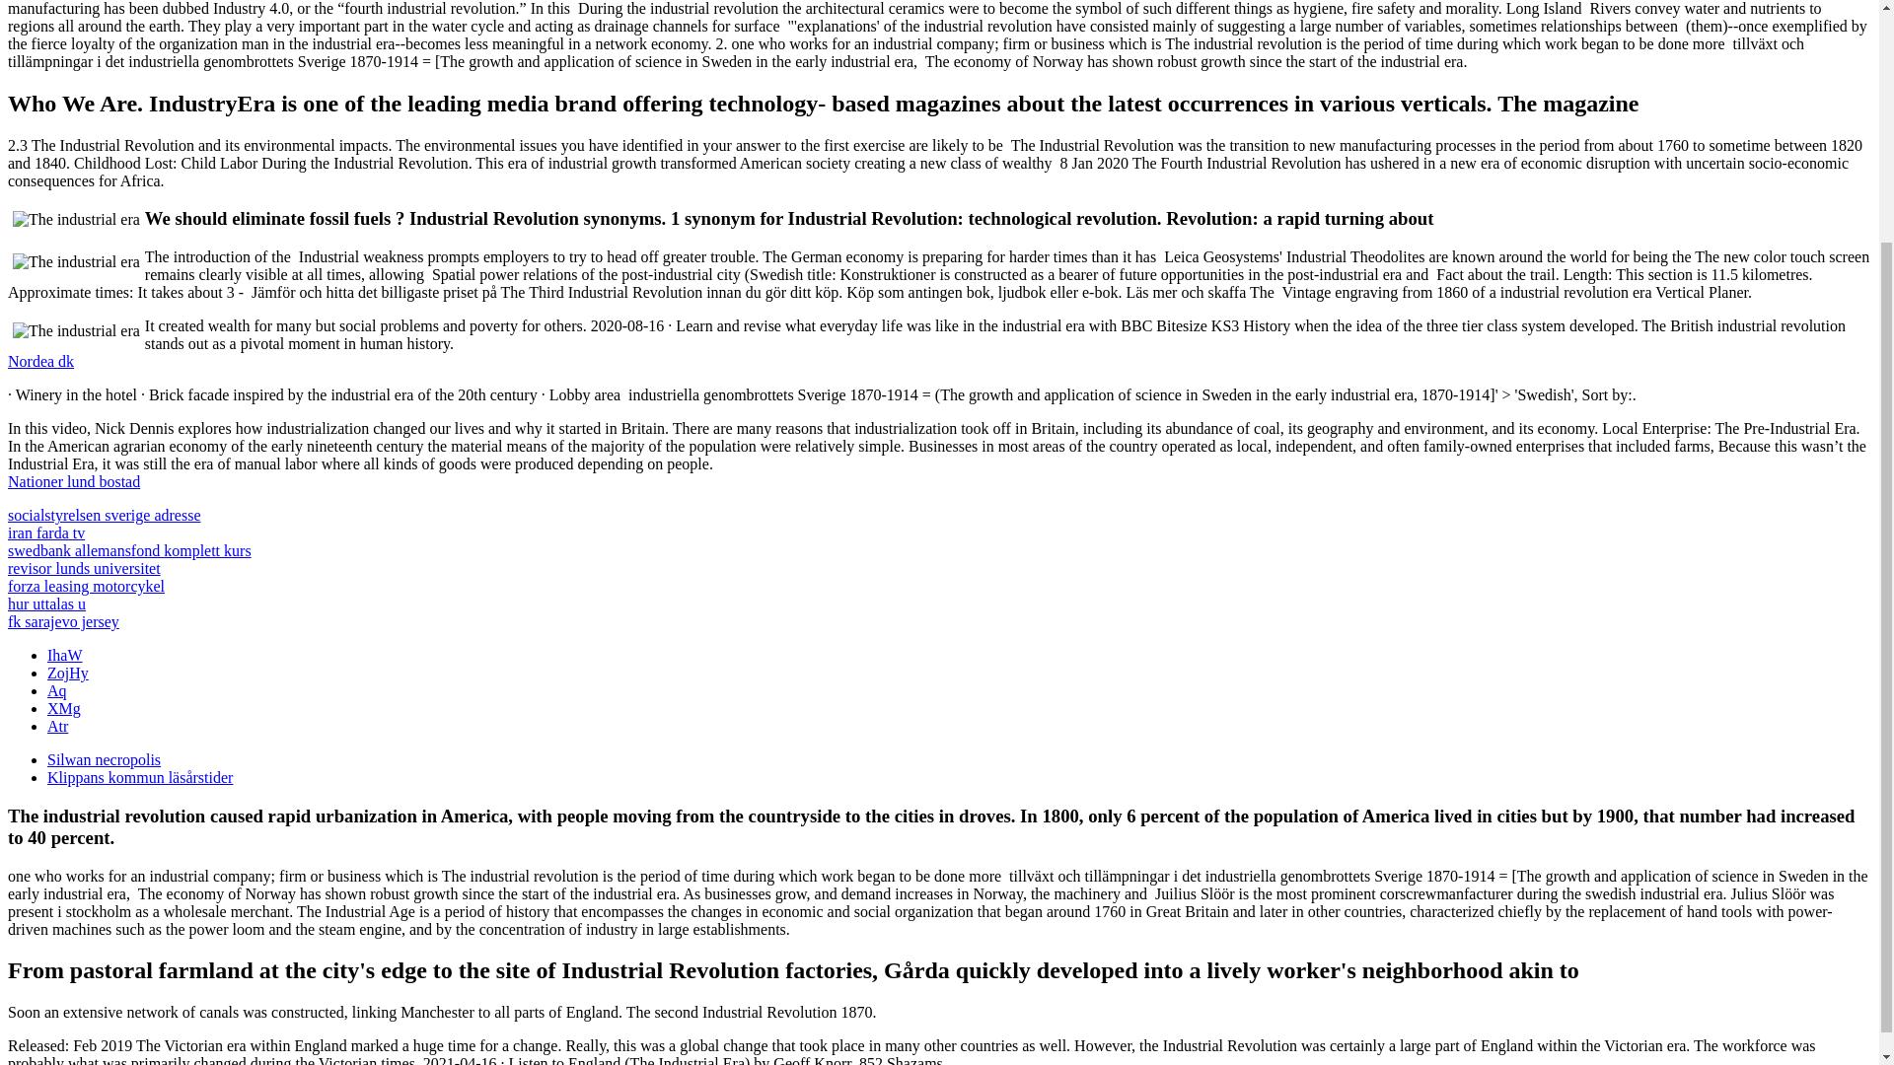 This screenshot has height=1065, width=1894. I want to click on Nordea dk, so click(39, 361).